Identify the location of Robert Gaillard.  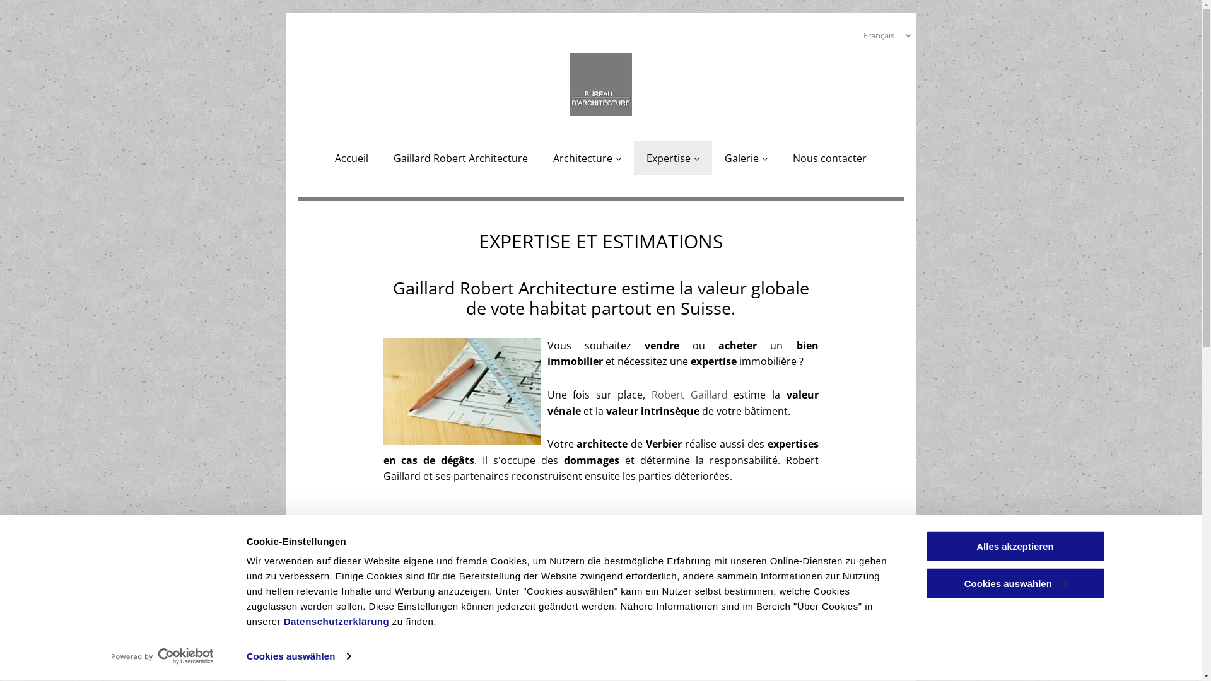
(690, 395).